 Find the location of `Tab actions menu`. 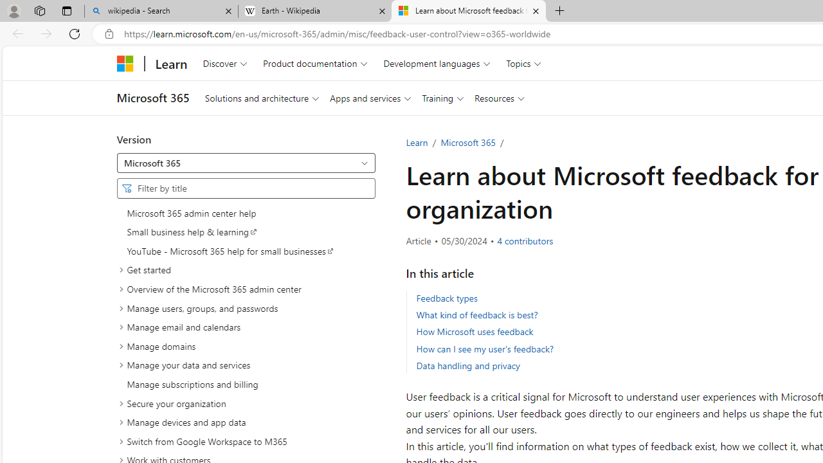

Tab actions menu is located at coordinates (67, 10).